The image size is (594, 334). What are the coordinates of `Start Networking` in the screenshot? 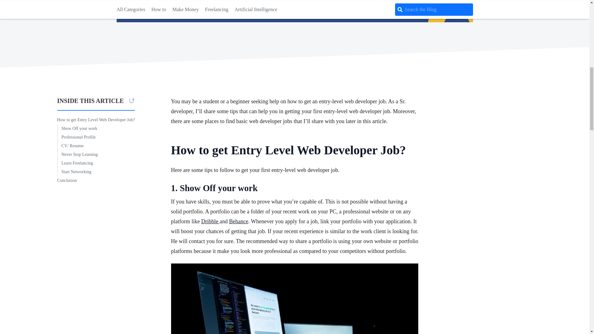 It's located at (74, 172).